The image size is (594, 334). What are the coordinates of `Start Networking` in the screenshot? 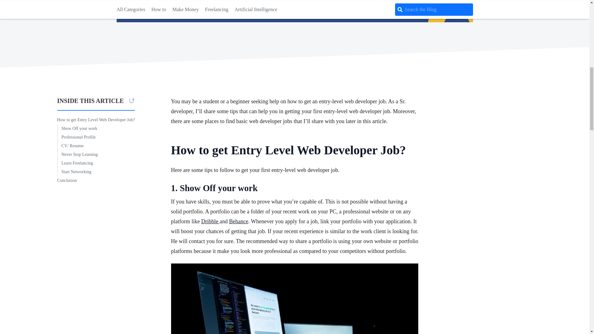 It's located at (74, 172).